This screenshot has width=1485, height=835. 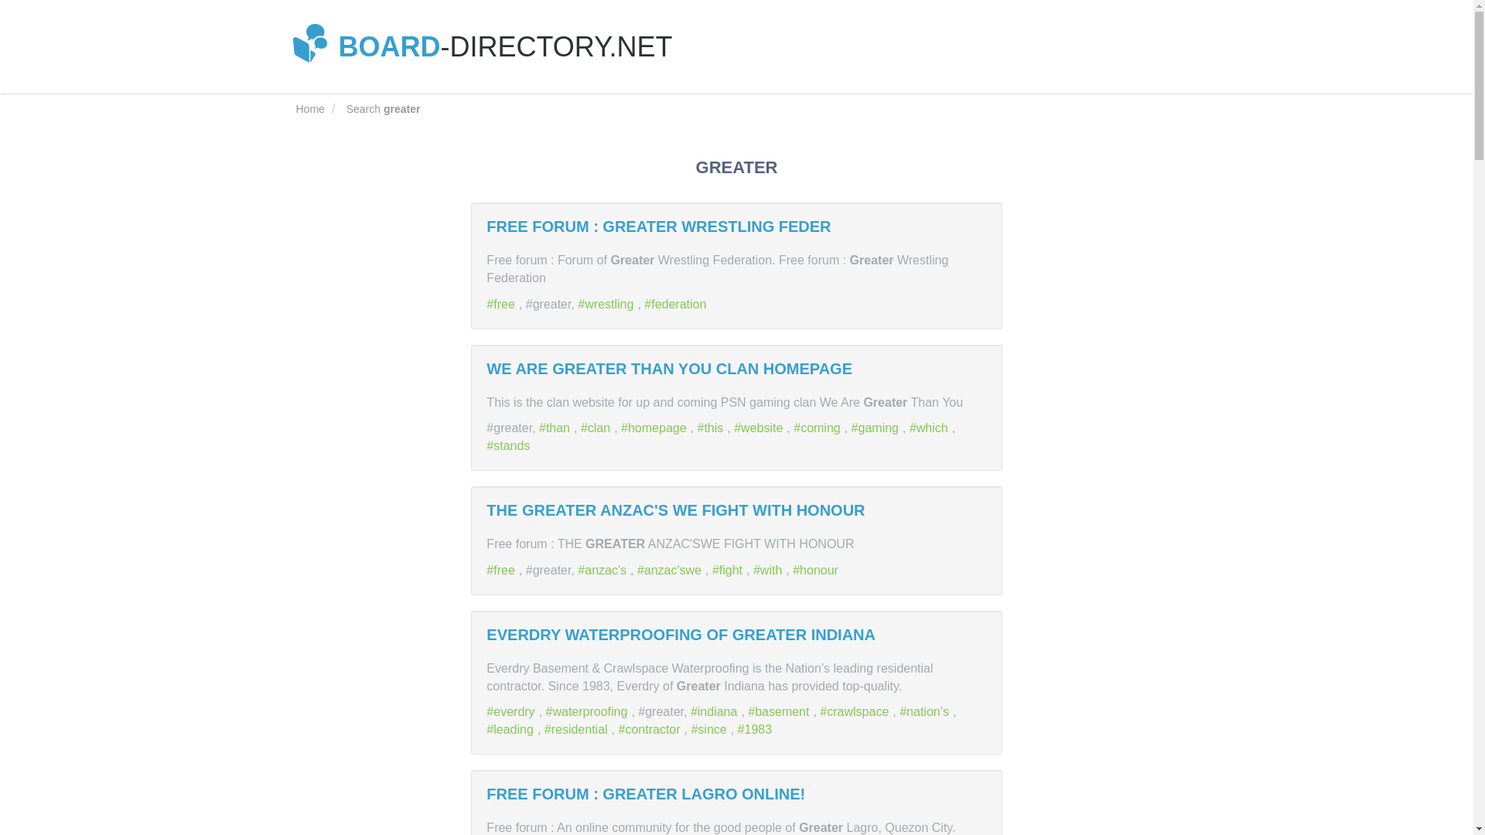 What do you see at coordinates (589, 711) in the screenshot?
I see `waterproofing` at bounding box center [589, 711].